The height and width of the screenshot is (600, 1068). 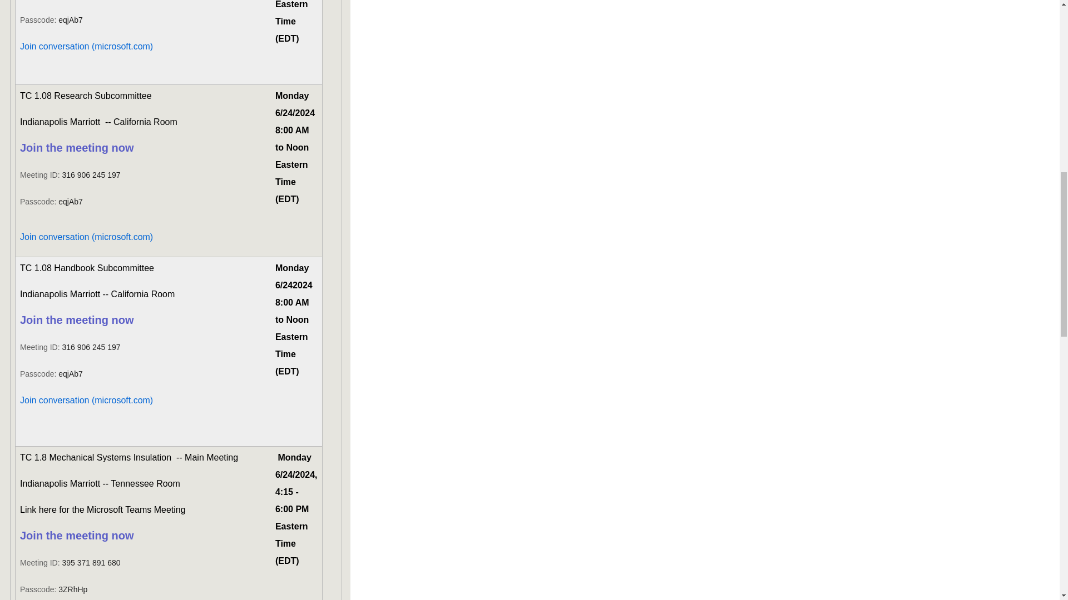 What do you see at coordinates (77, 321) in the screenshot?
I see `Join the meeting now` at bounding box center [77, 321].